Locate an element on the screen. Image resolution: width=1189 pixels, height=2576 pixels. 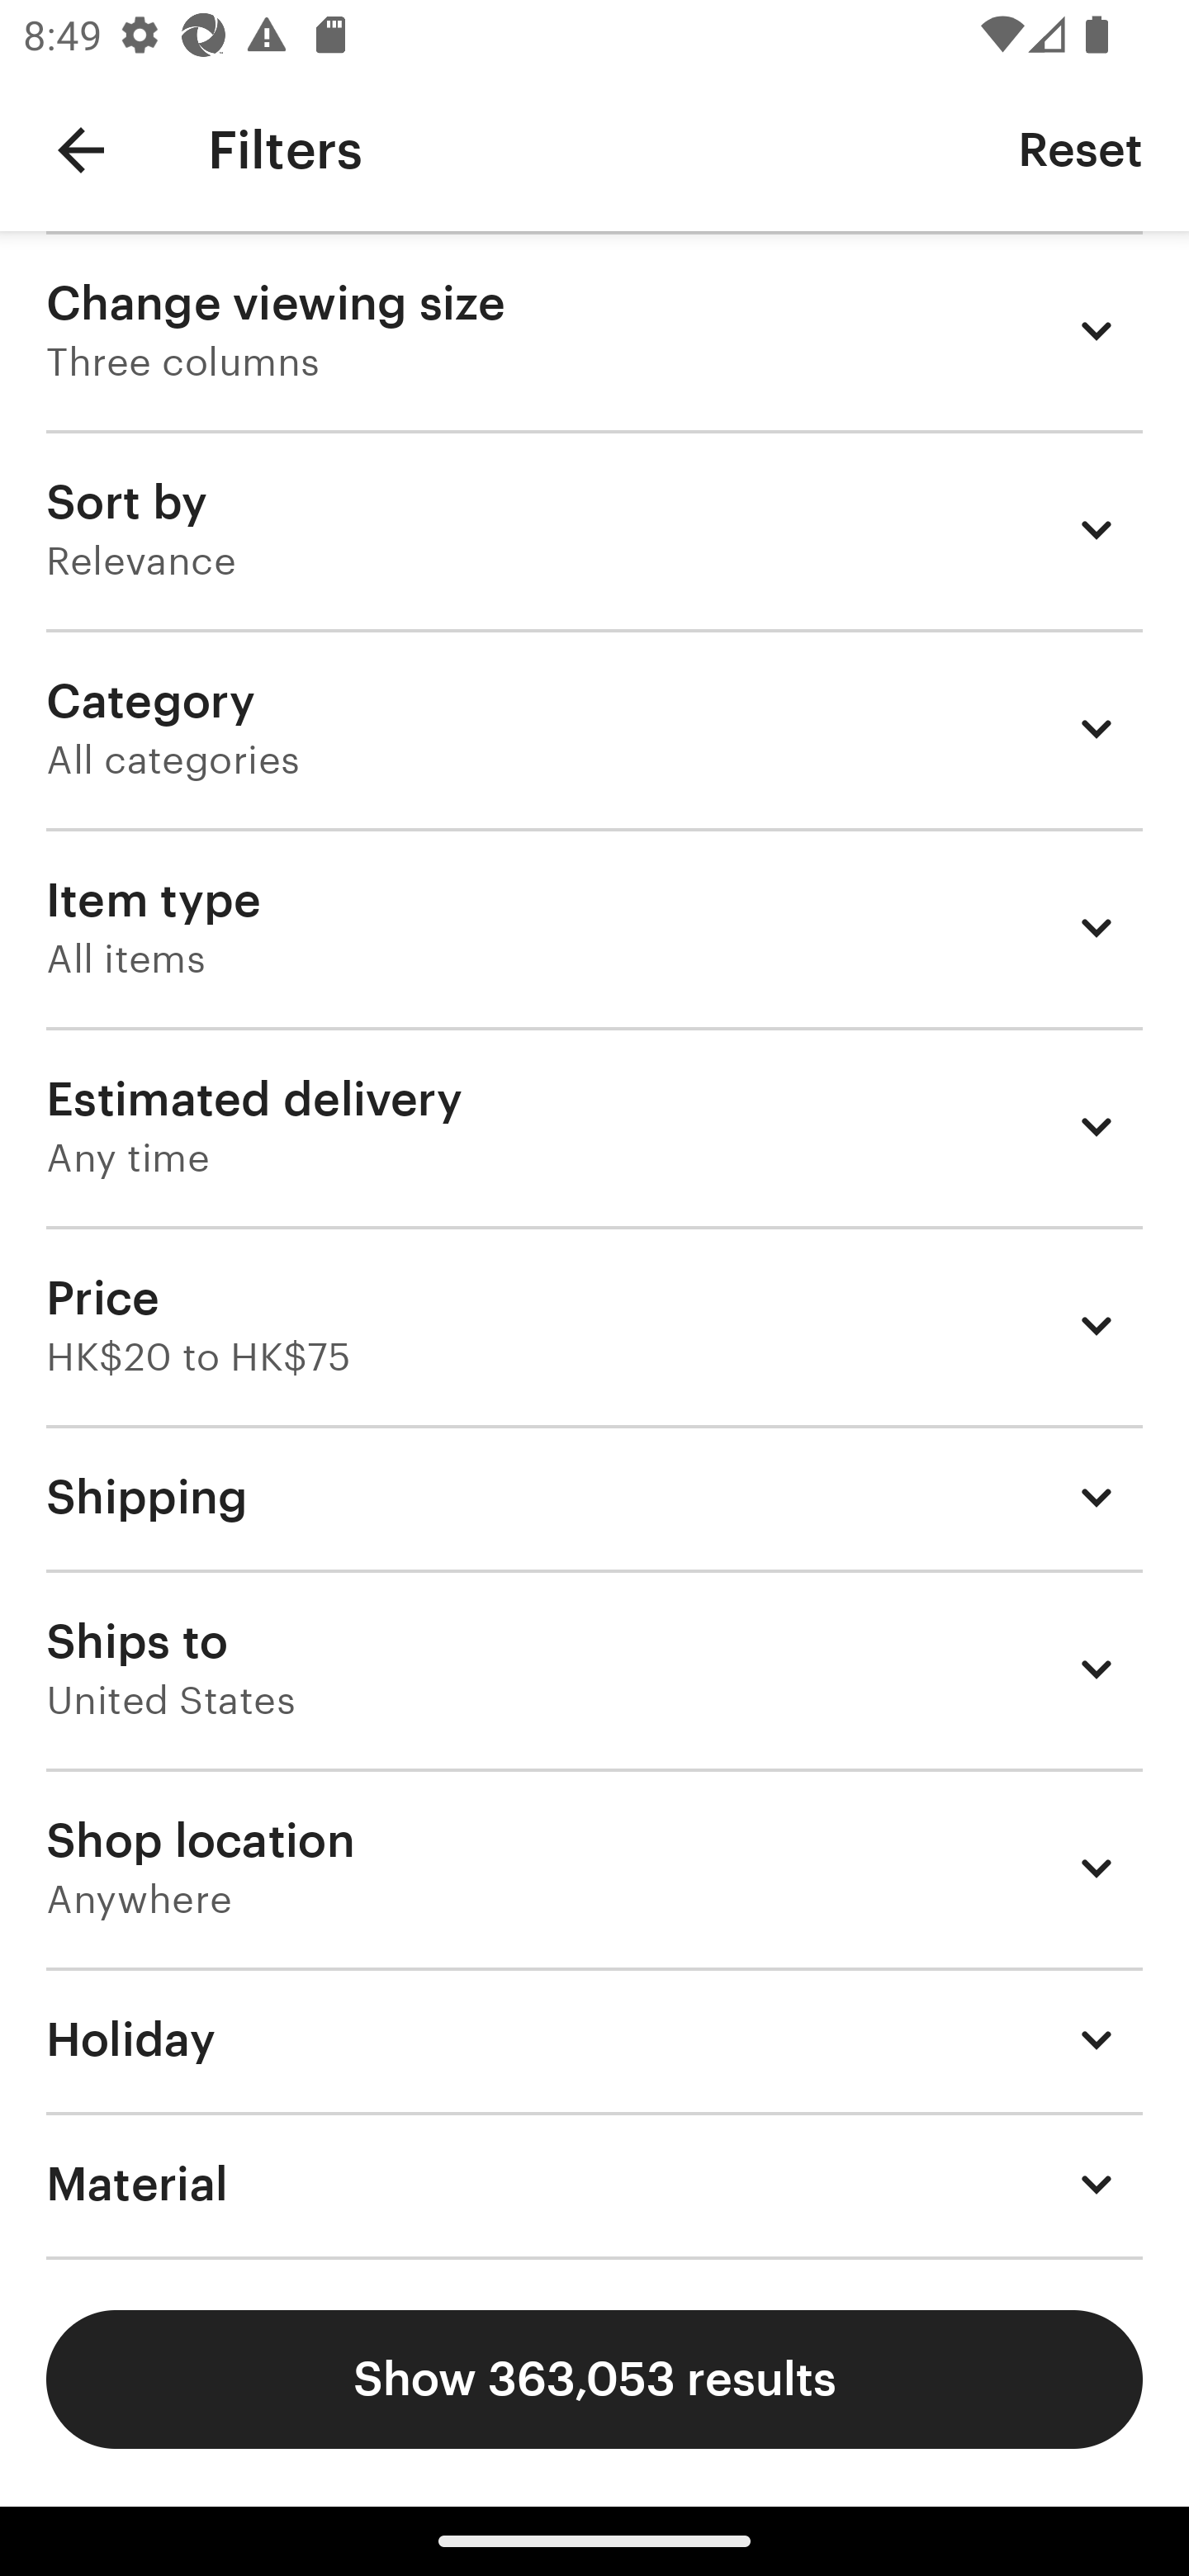
Category All categories is located at coordinates (594, 727).